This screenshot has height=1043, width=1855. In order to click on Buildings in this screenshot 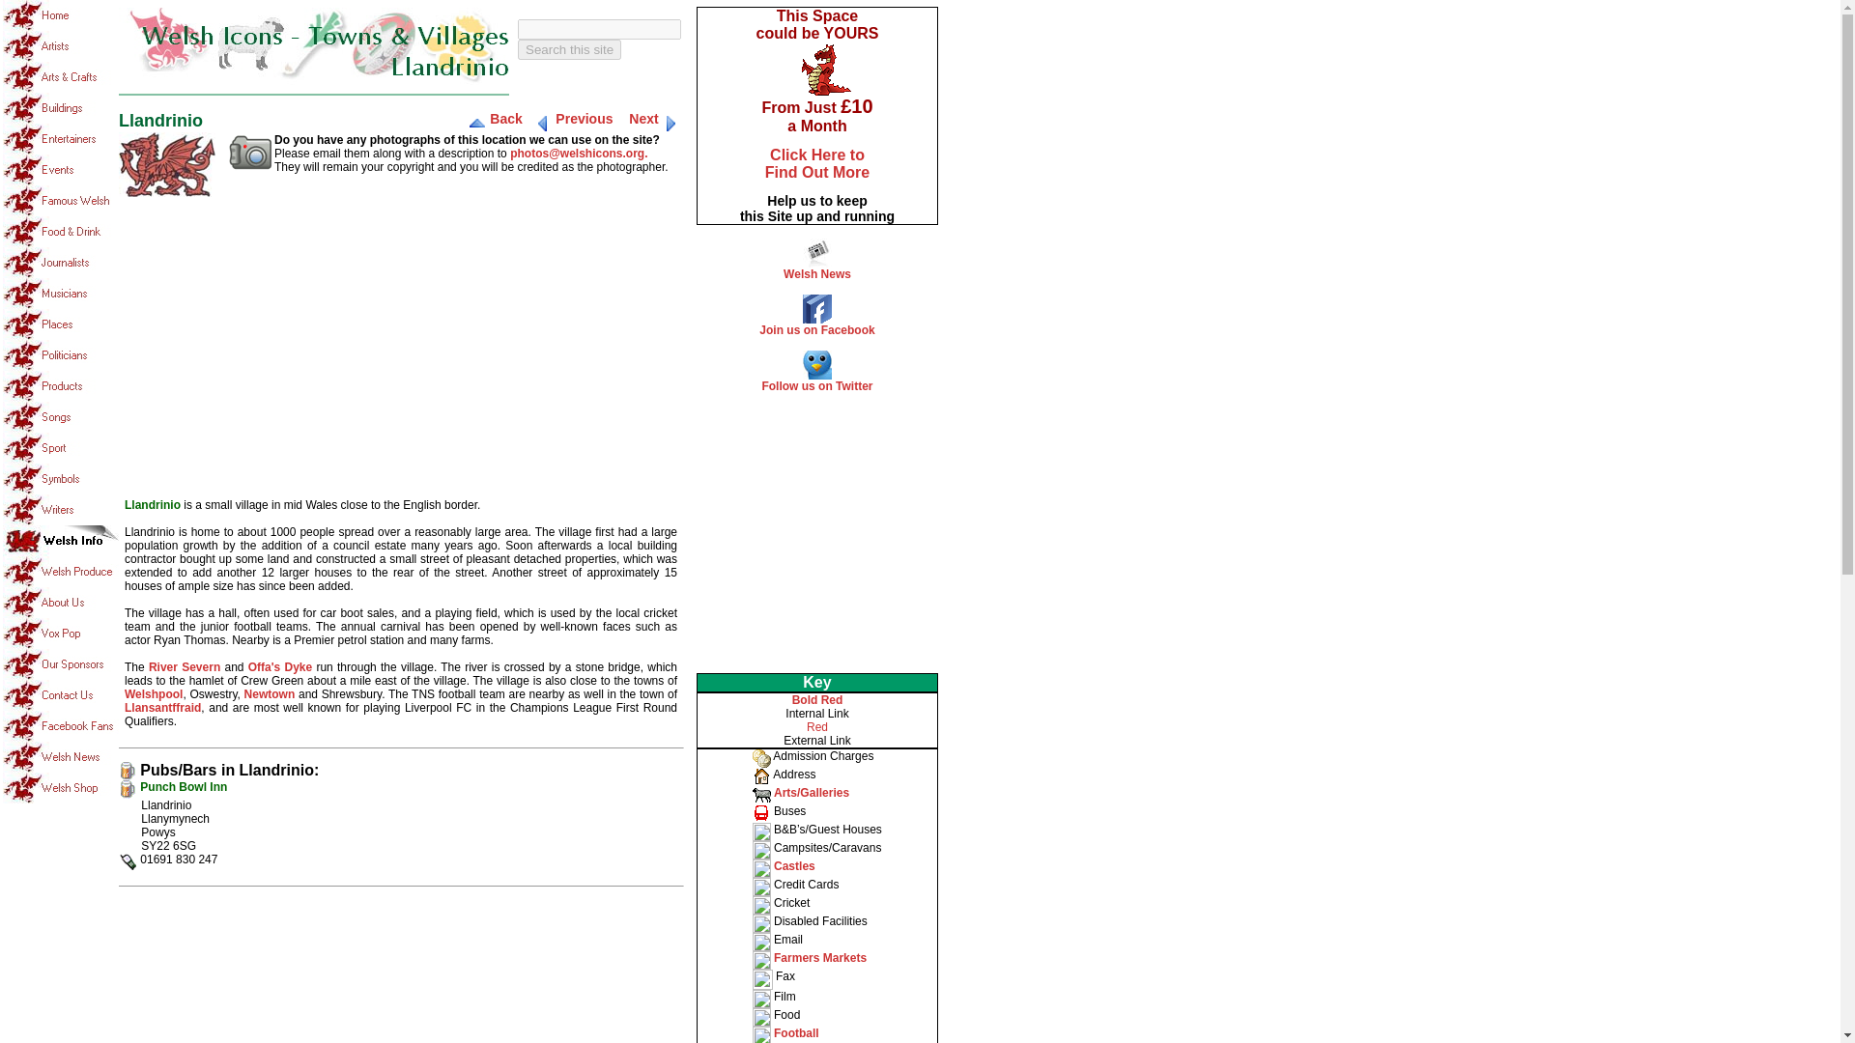, I will do `click(60, 108)`.